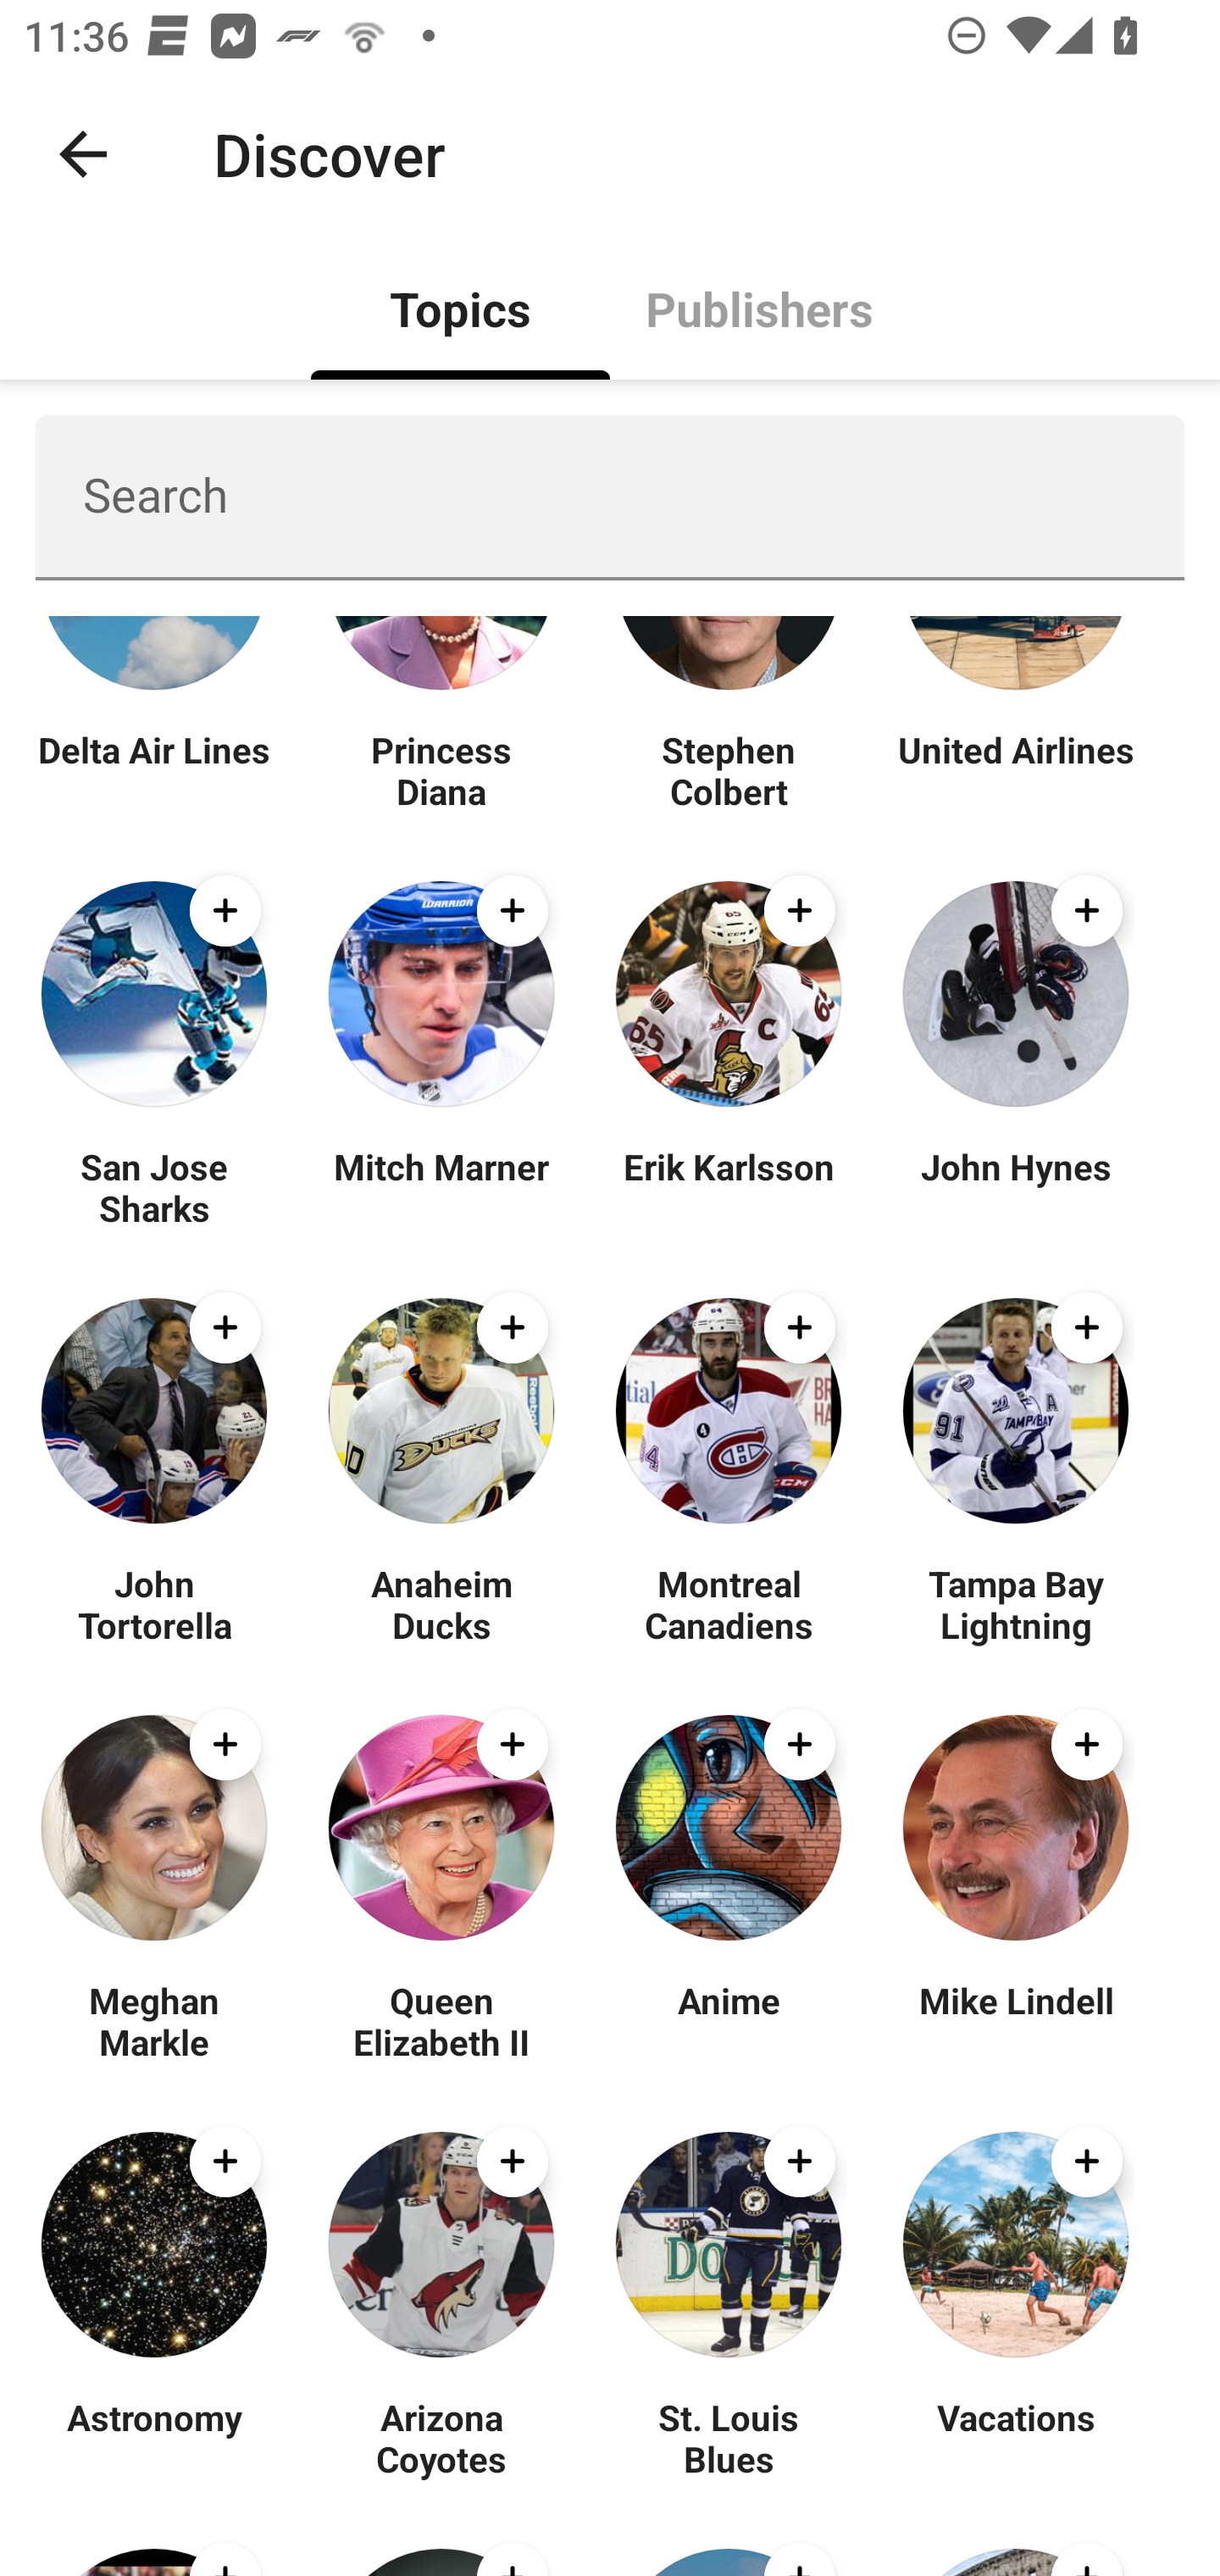 This screenshot has width=1220, height=2576. I want to click on John Hynes, so click(1015, 1186).